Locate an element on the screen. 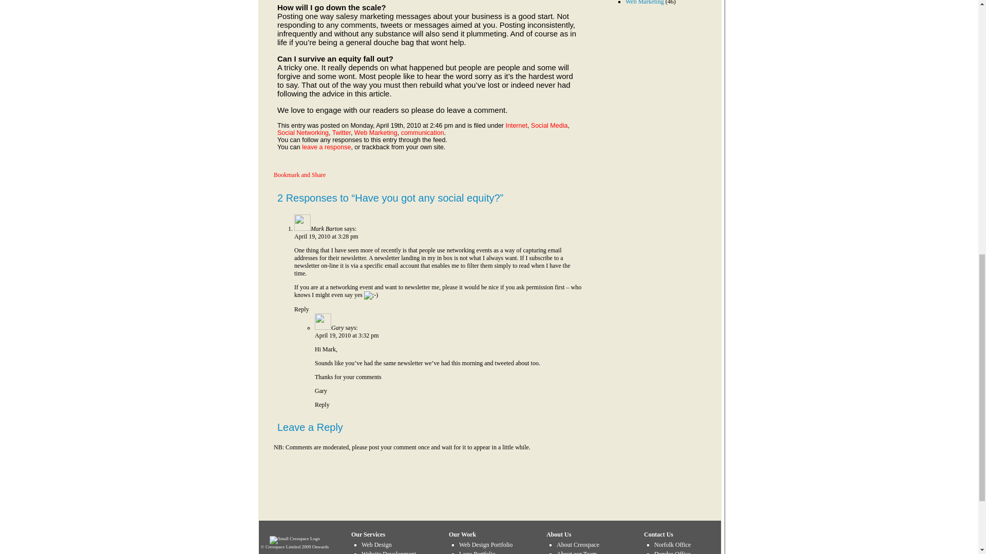 The image size is (986, 554). View all posts in Twitter is located at coordinates (342, 132).